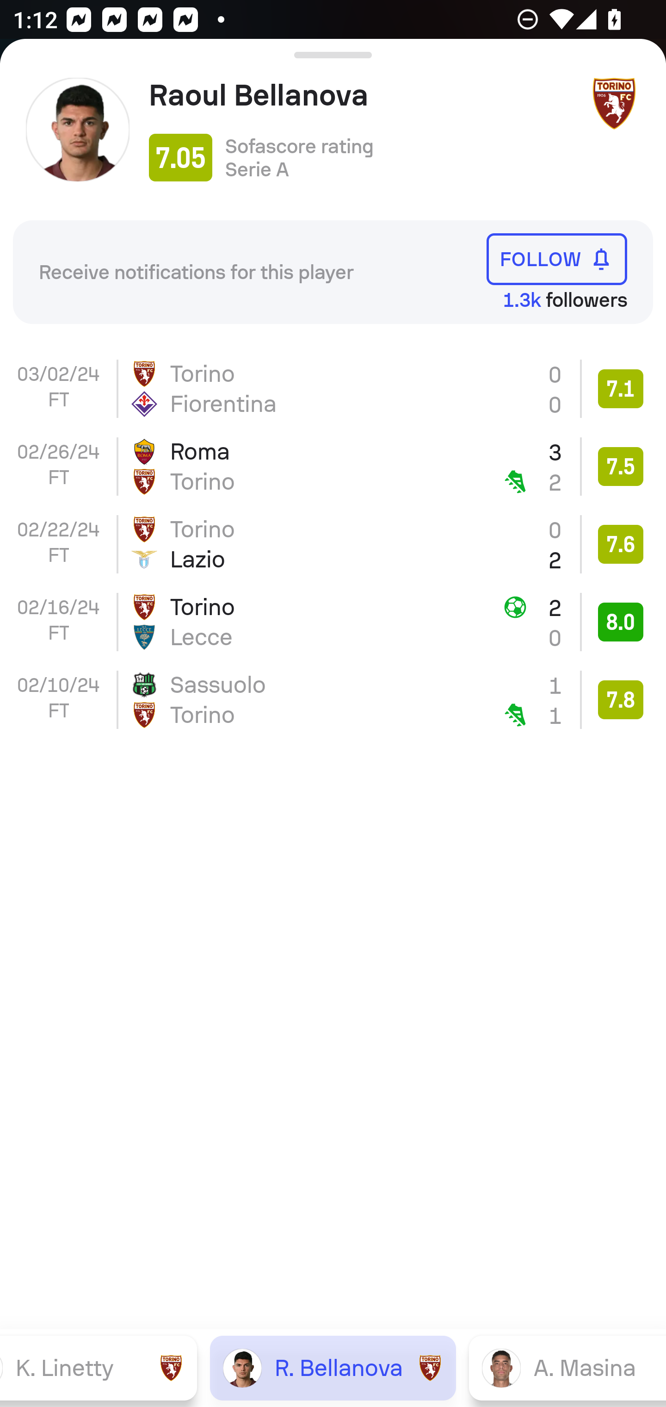 This screenshot has height=1407, width=666. I want to click on Raoul Bellanova, so click(362, 95).